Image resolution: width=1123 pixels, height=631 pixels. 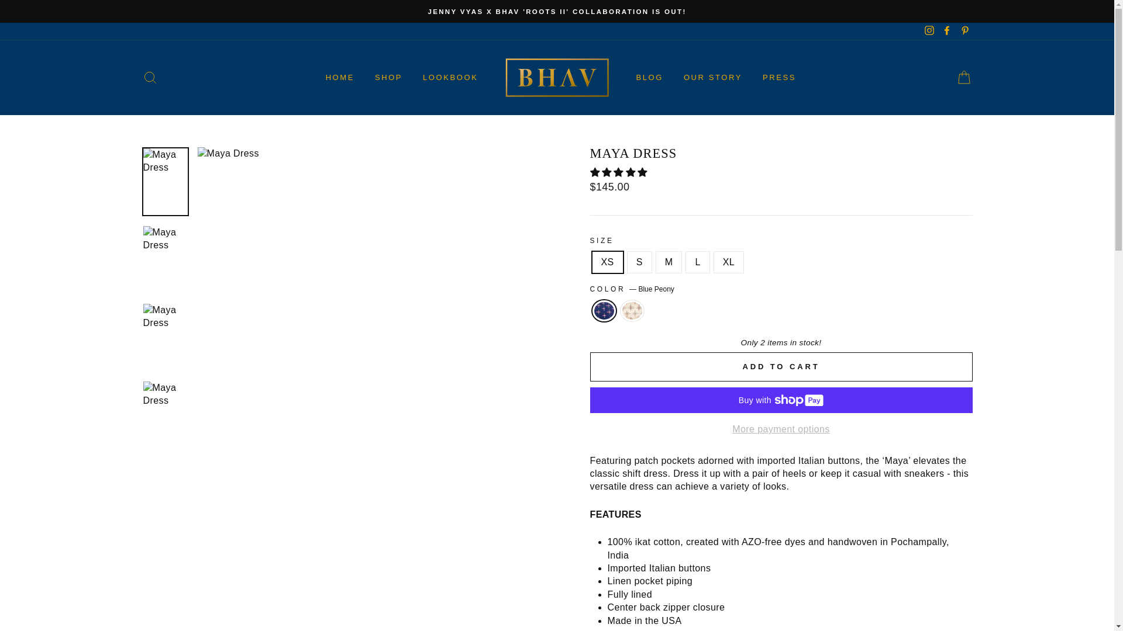 I want to click on Instagram, so click(x=929, y=31).